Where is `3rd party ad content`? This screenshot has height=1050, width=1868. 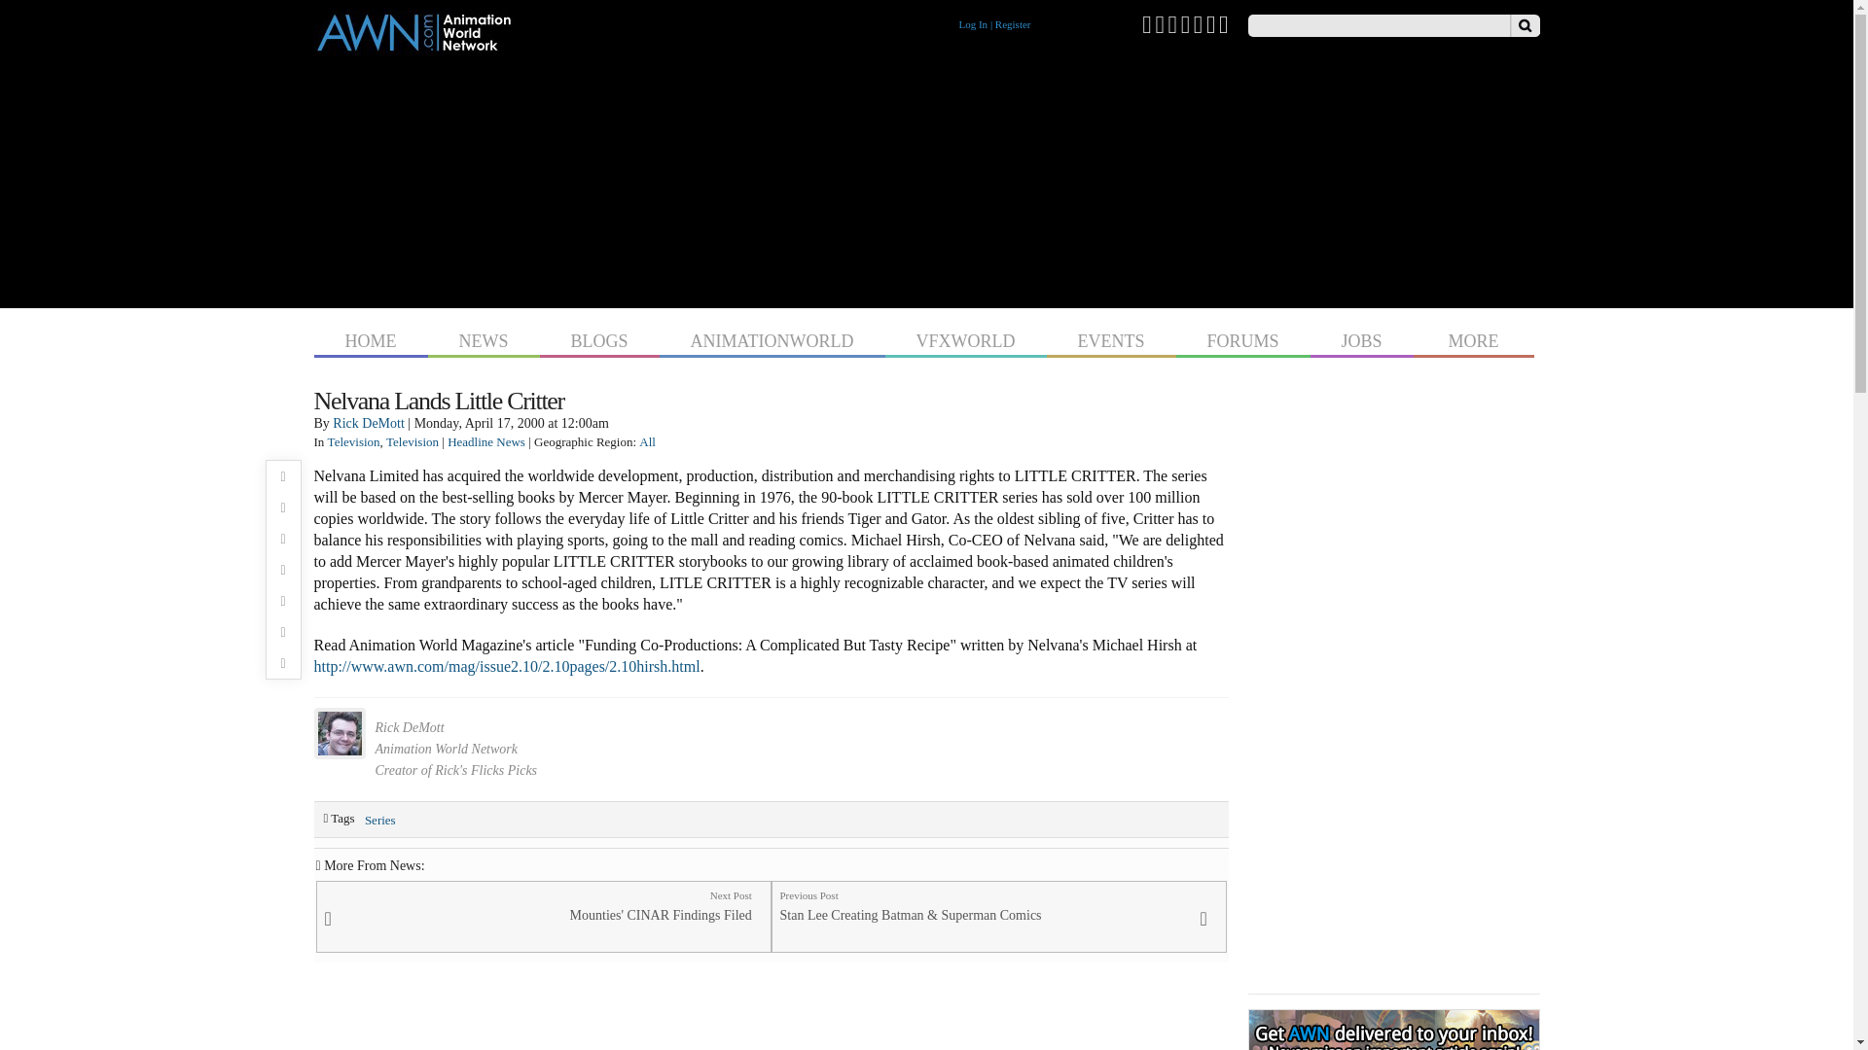
3rd party ad content is located at coordinates (926, 177).